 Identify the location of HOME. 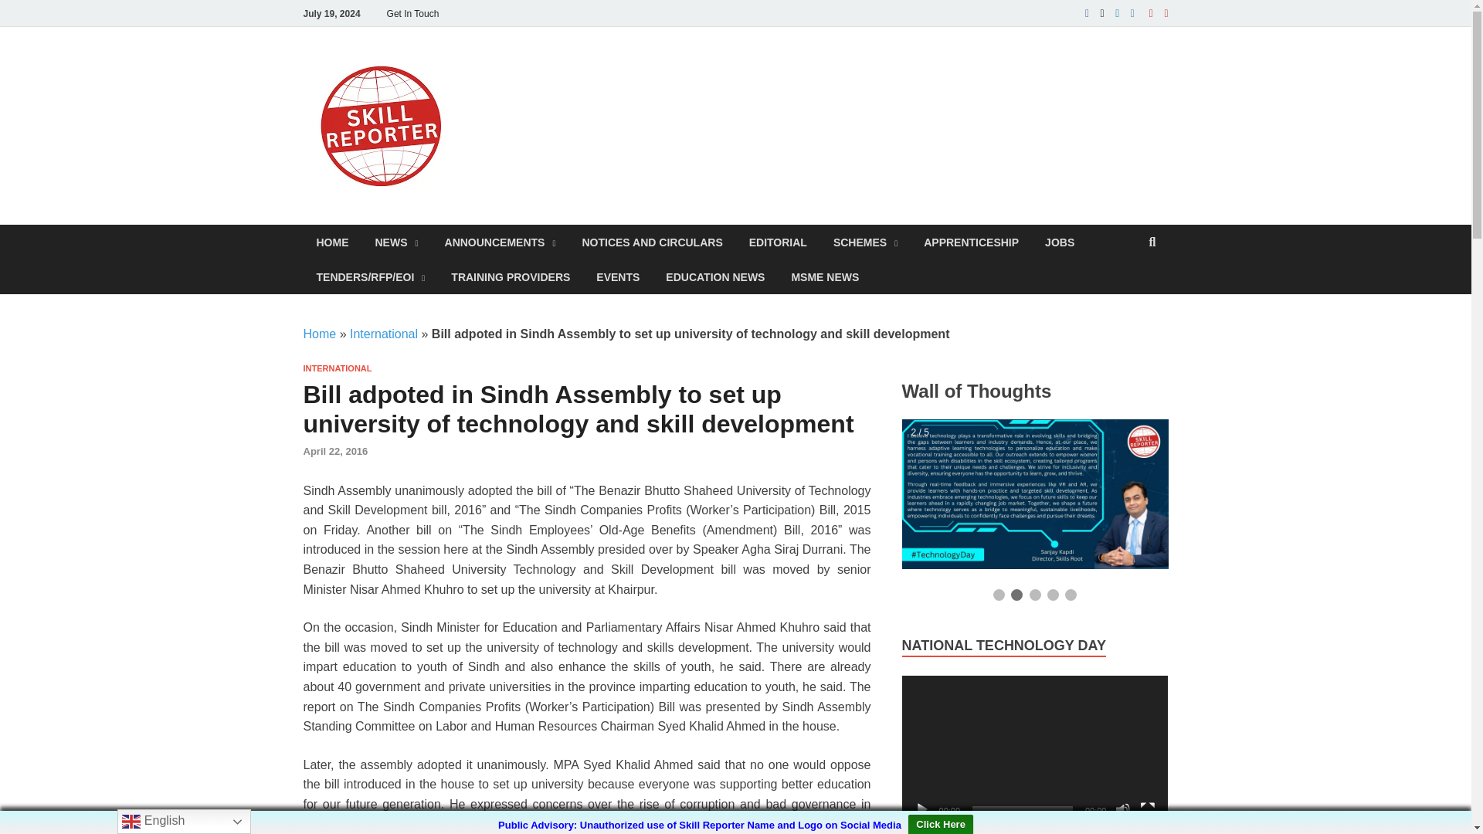
(332, 241).